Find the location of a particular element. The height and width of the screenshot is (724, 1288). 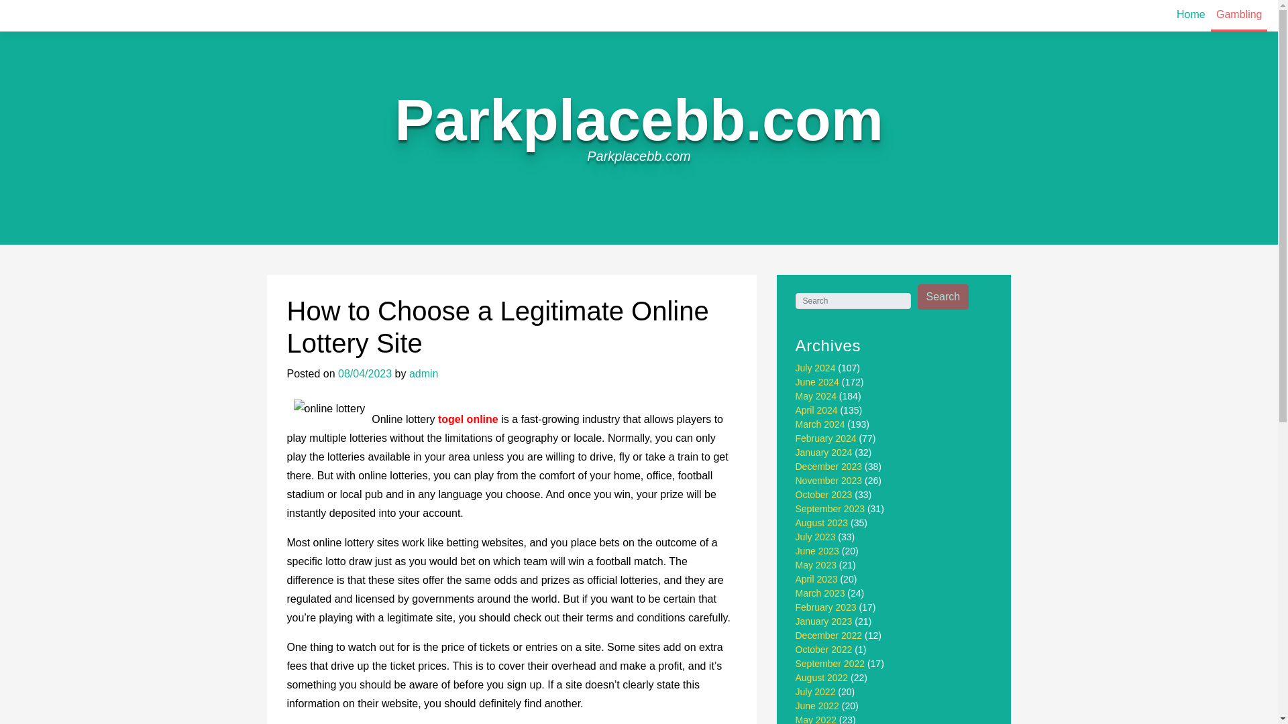

Search is located at coordinates (943, 297).